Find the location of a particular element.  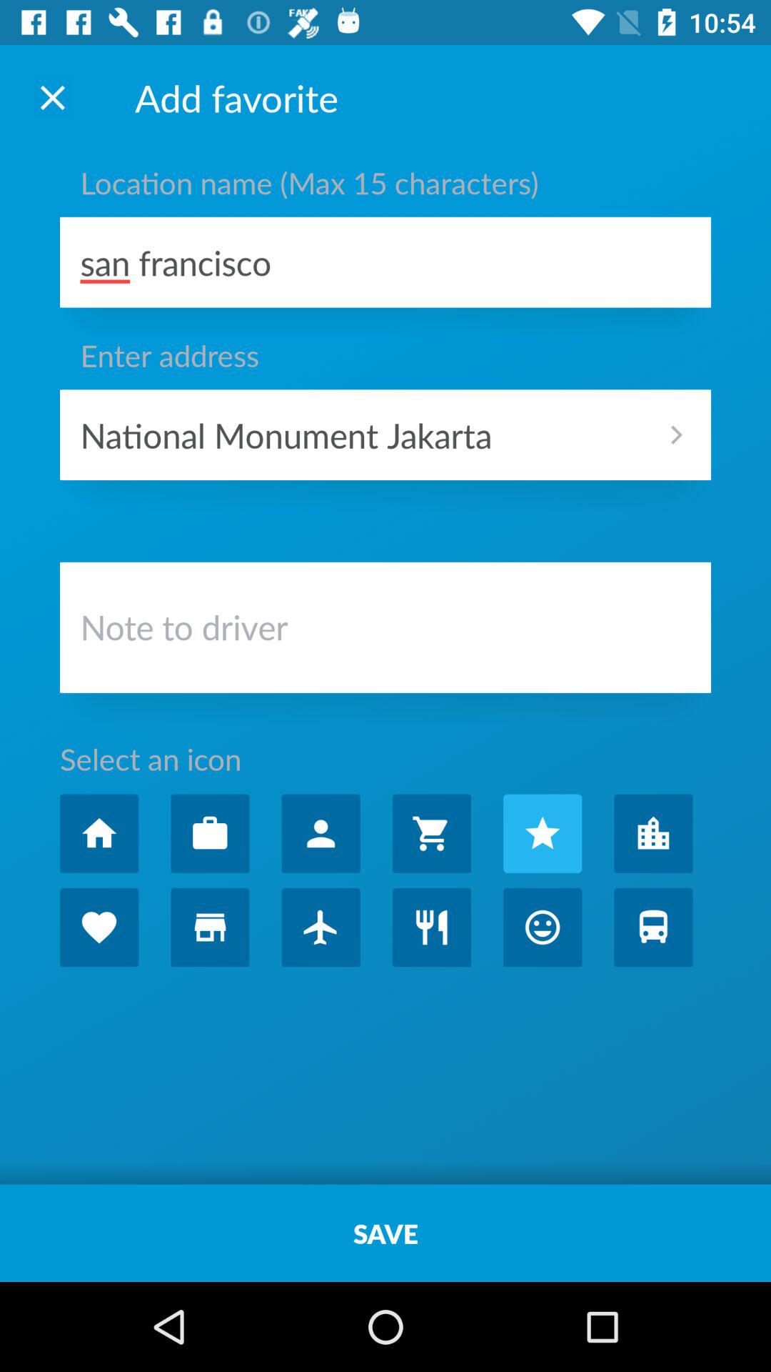

shopping cart is located at coordinates (431, 833).